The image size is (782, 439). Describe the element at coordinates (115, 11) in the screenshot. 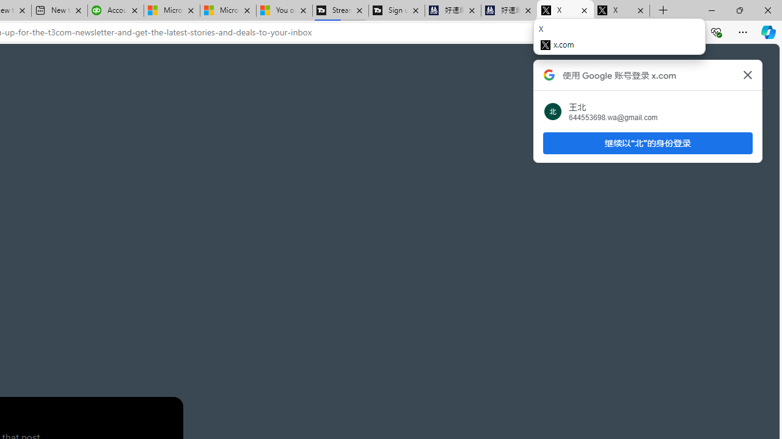

I see `Accounting Software for Accountants, CPAs and Bookkeepers` at that location.